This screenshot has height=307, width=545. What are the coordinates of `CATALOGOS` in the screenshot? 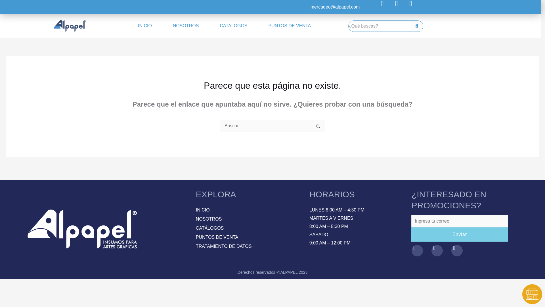 It's located at (233, 26).